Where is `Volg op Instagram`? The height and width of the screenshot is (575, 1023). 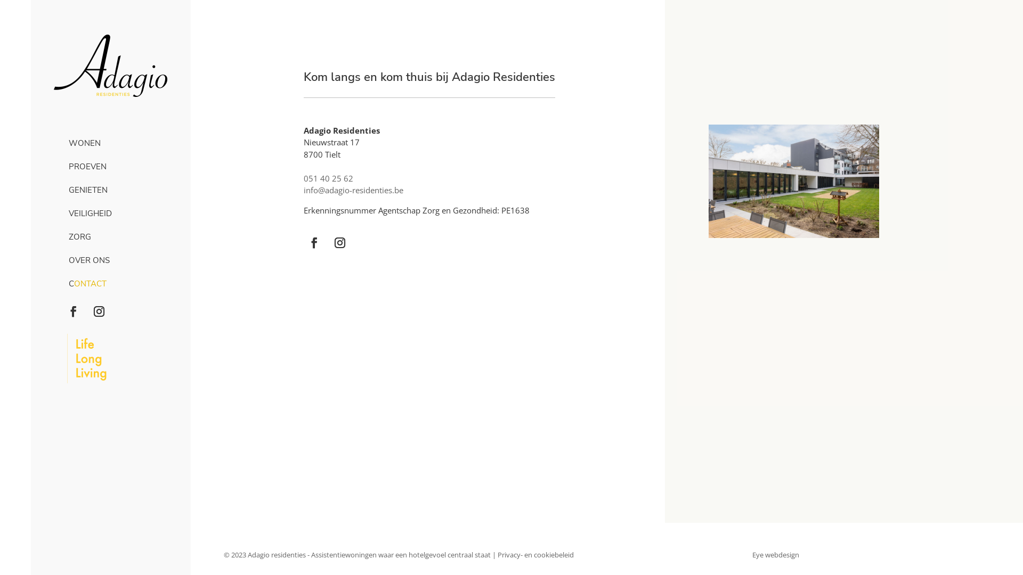
Volg op Instagram is located at coordinates (99, 311).